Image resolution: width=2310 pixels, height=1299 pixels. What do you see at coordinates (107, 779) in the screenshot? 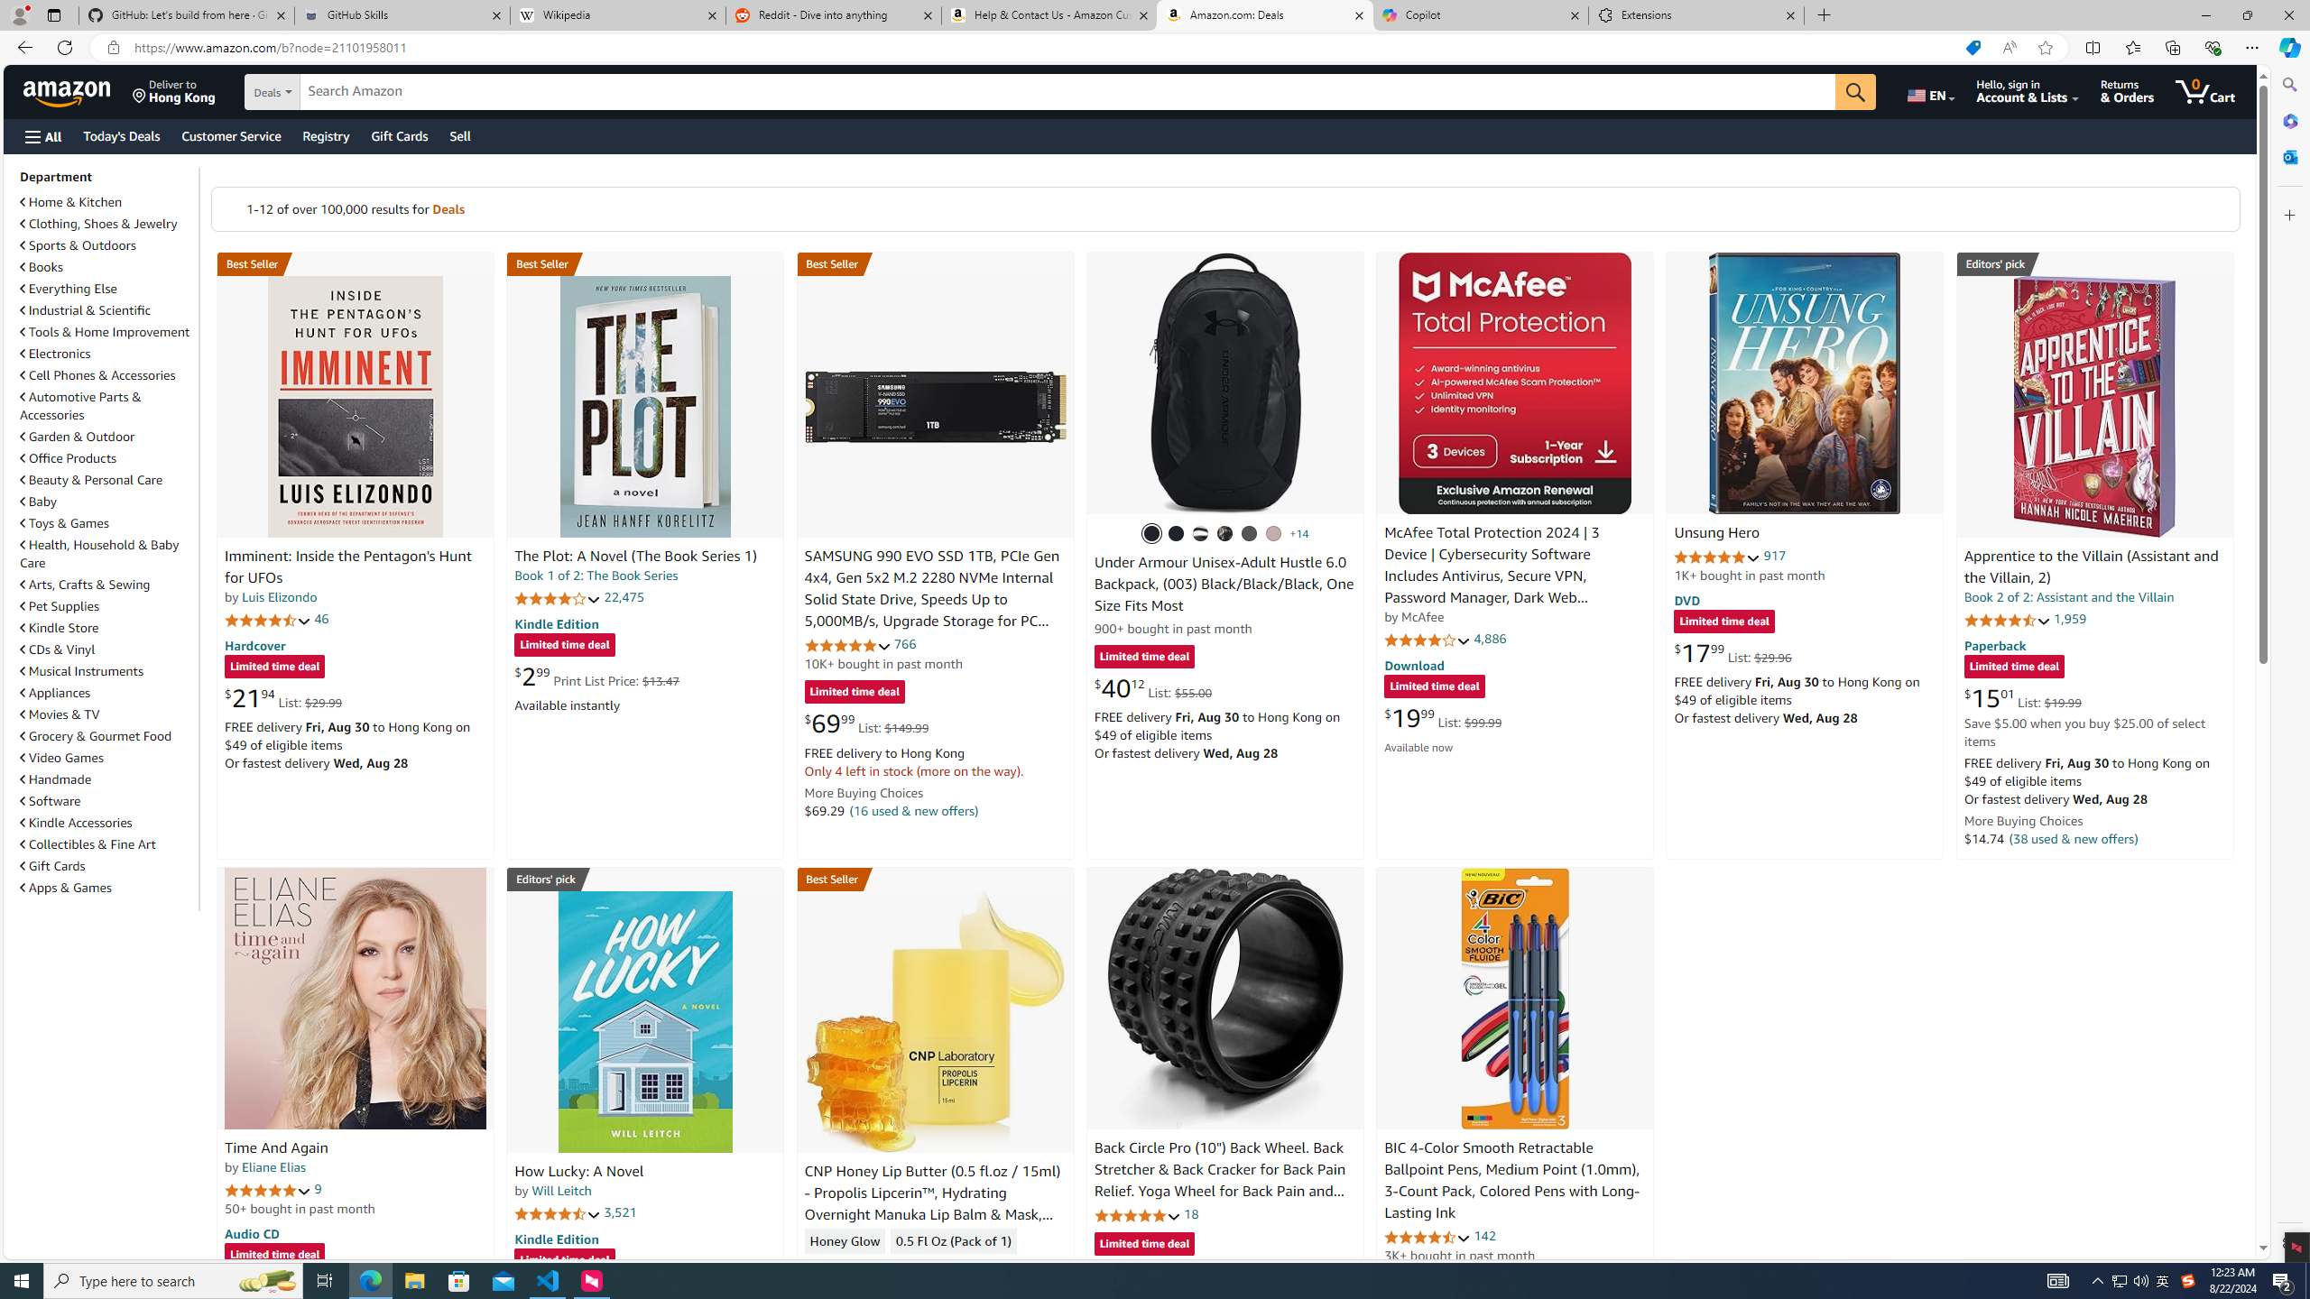
I see `Handmade` at bounding box center [107, 779].